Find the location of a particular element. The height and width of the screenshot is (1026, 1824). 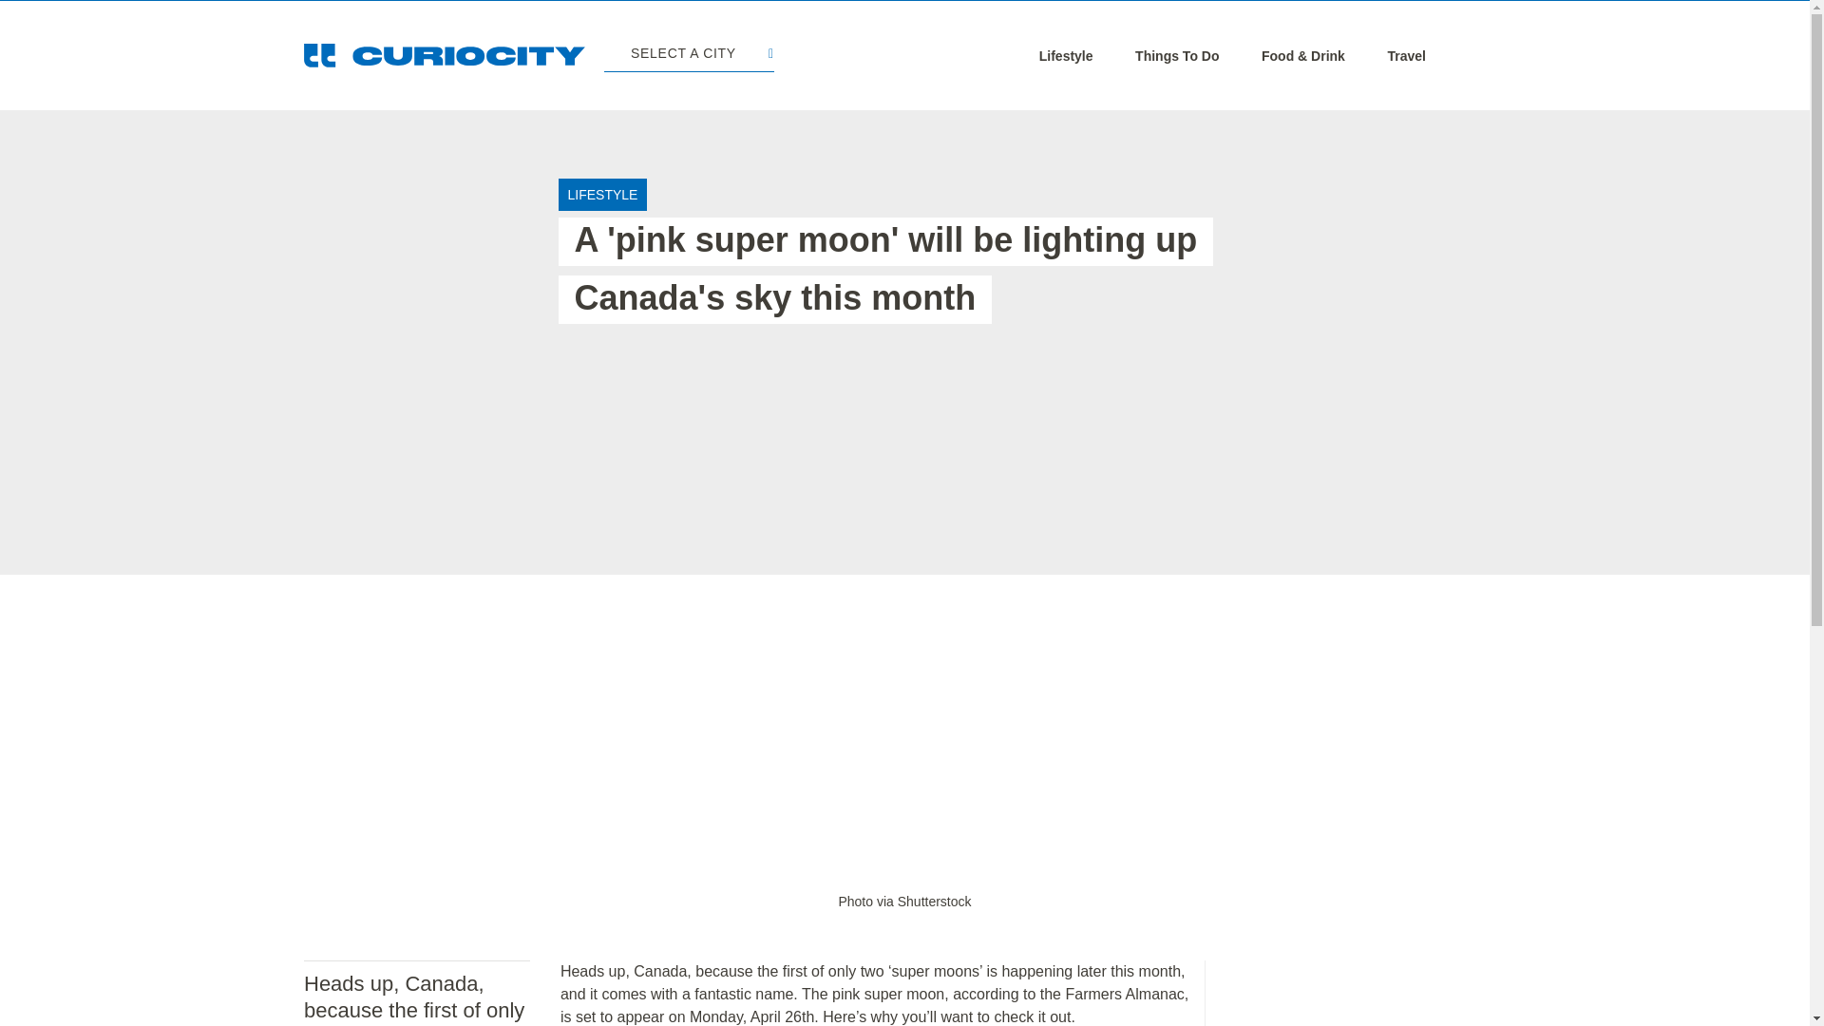

Travel is located at coordinates (1405, 55).